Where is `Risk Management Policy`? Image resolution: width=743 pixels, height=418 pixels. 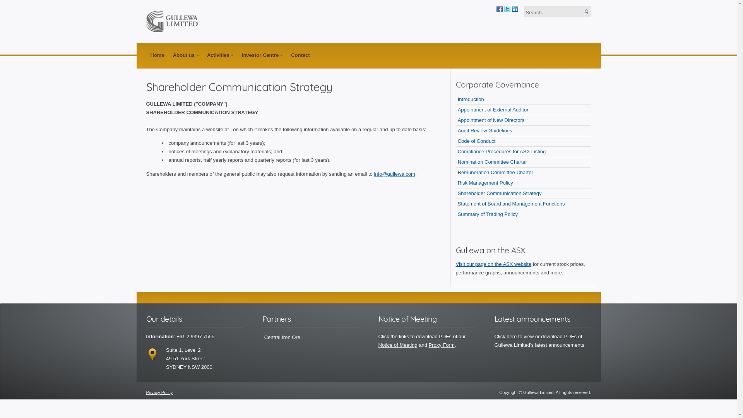 Risk Management Policy is located at coordinates (524, 183).